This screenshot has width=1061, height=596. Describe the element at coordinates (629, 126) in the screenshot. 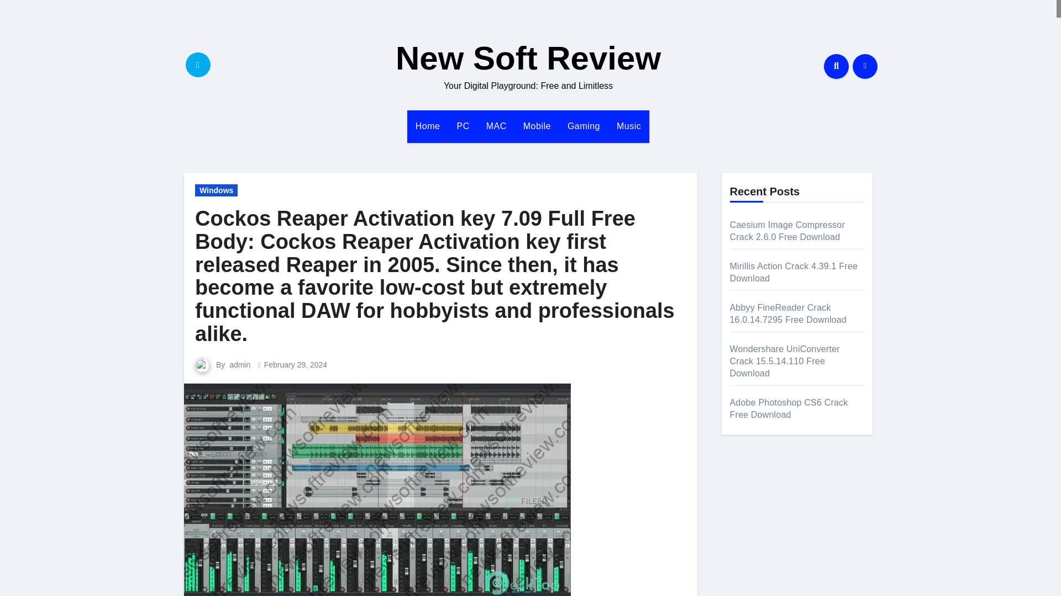

I see `Music` at that location.